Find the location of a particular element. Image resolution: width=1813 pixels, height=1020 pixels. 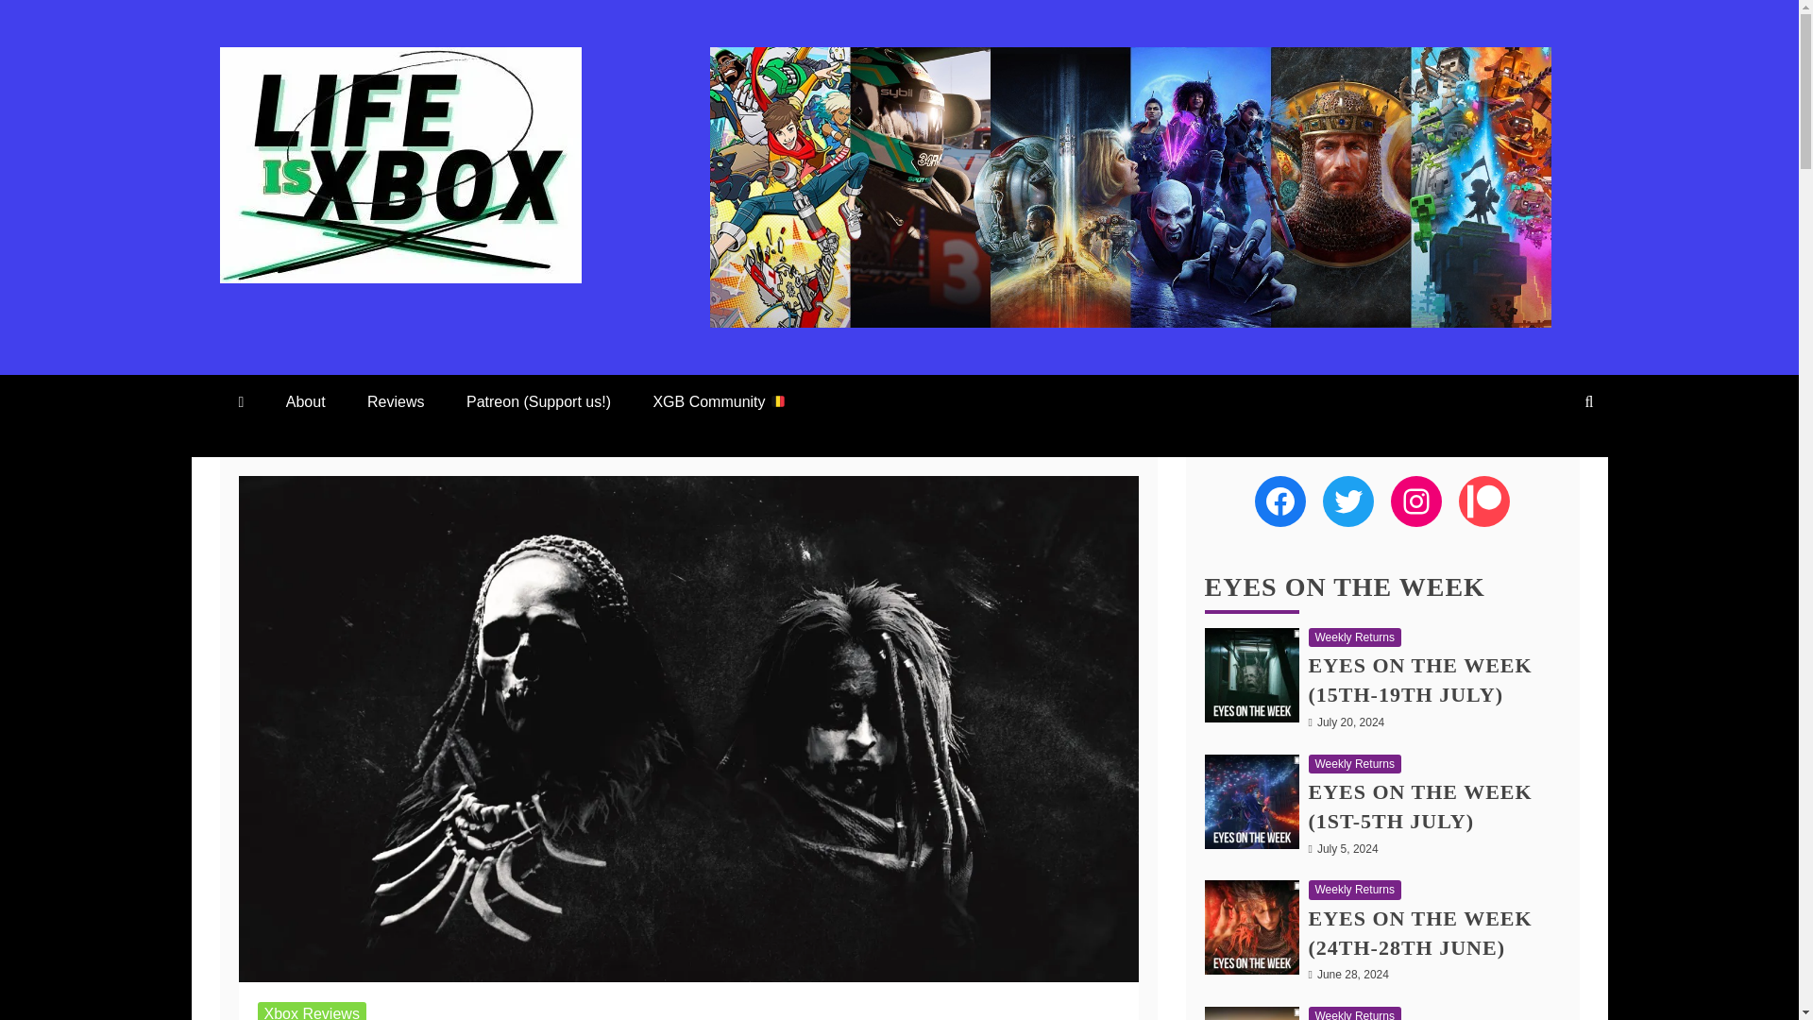

XGB Community is located at coordinates (719, 401).